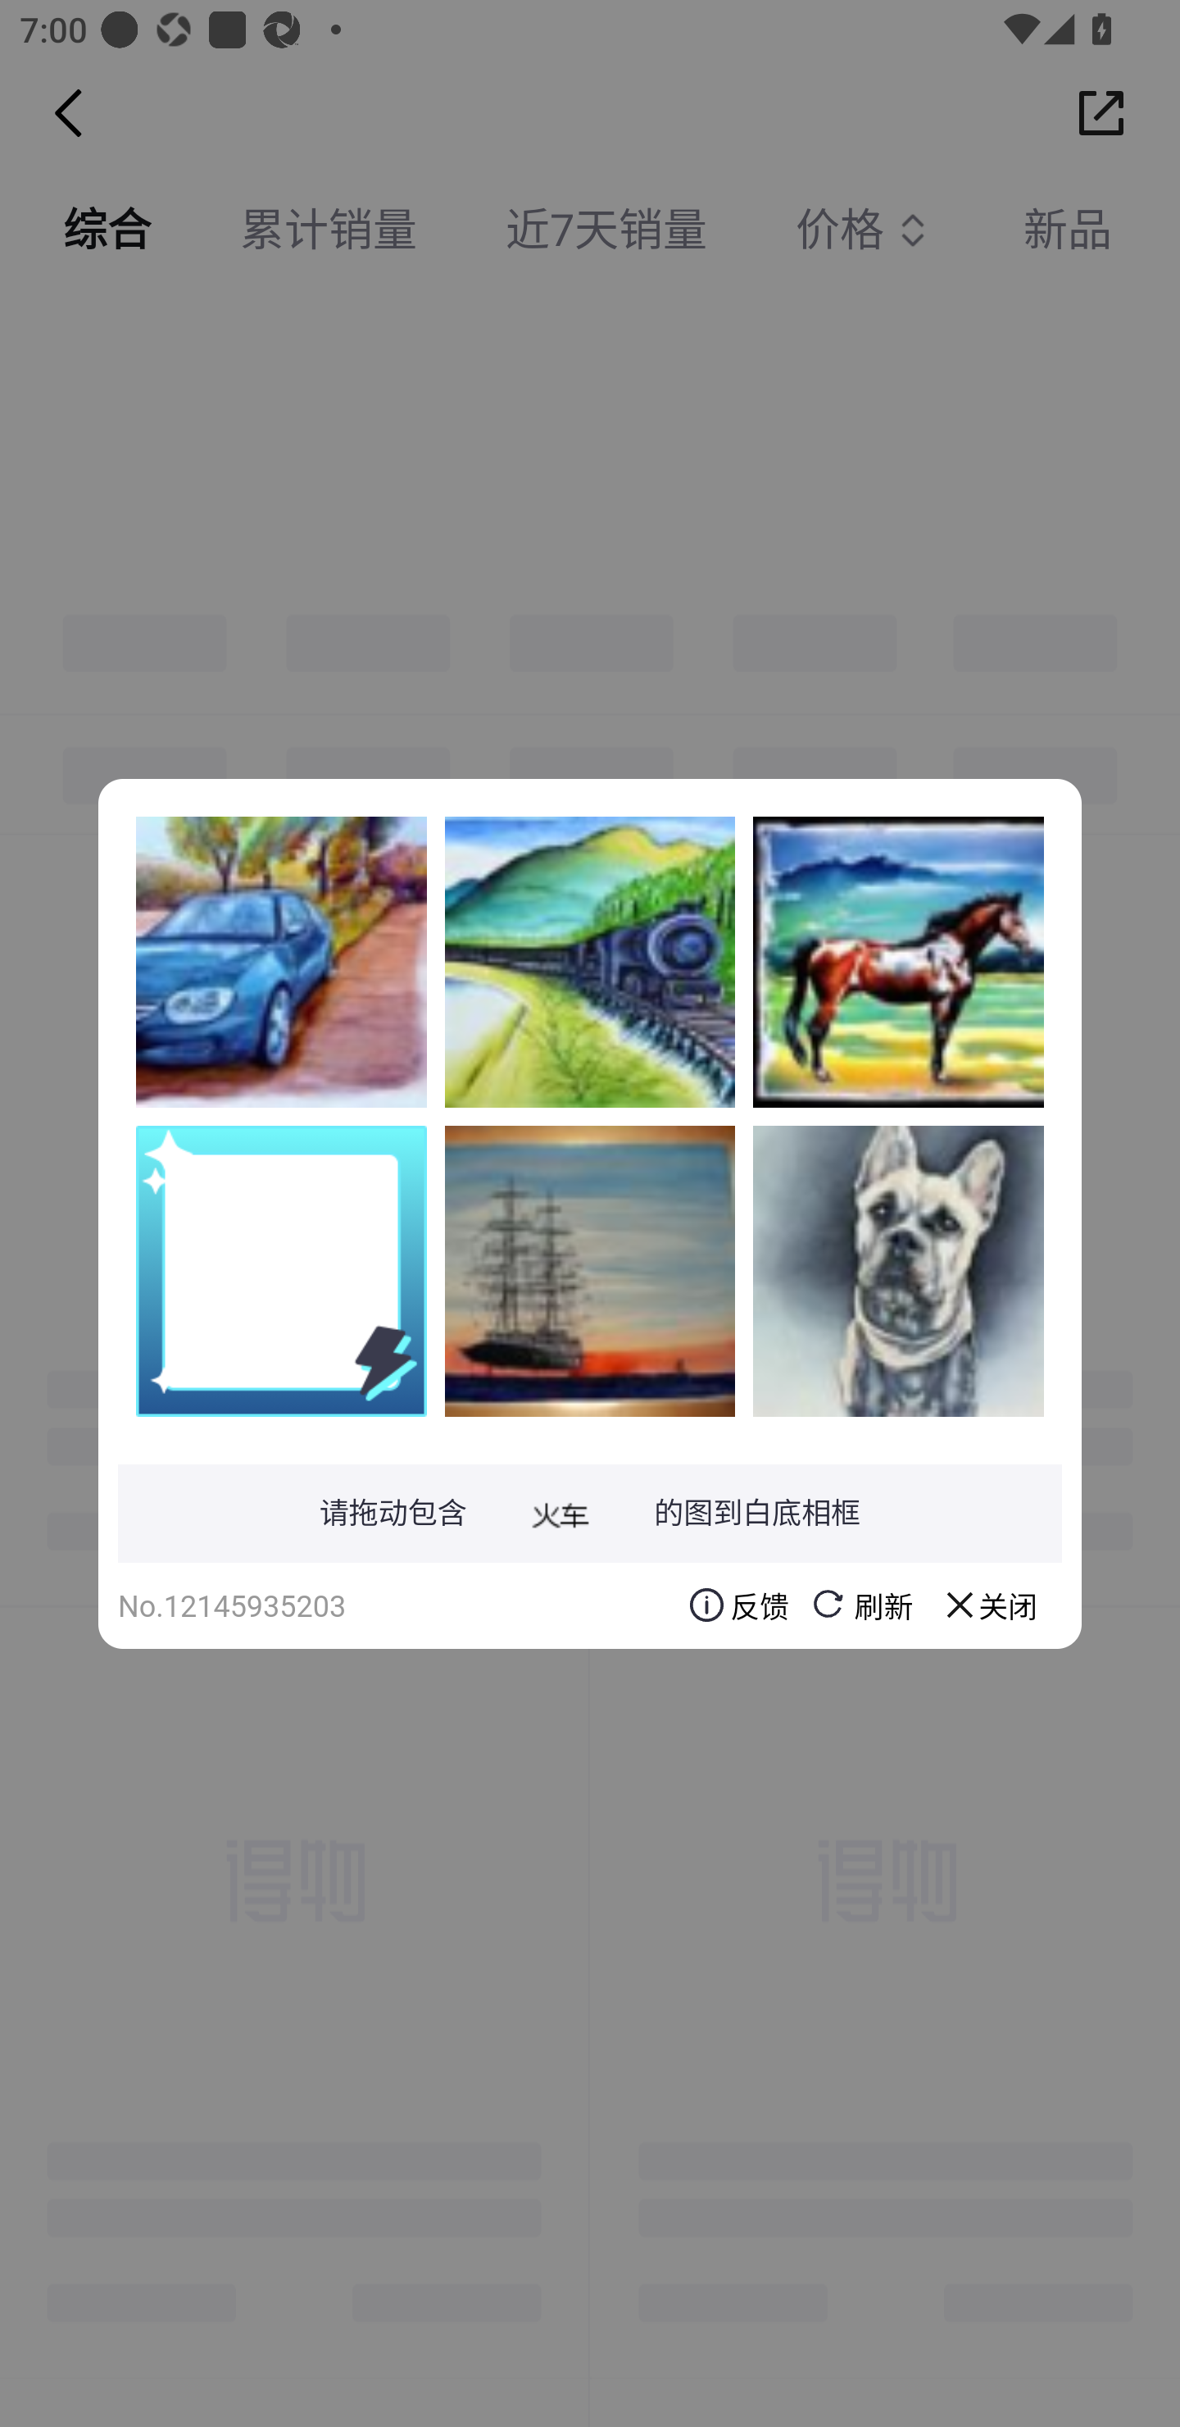  Describe the element at coordinates (898, 1270) in the screenshot. I see `RtvaBl5qwwz9pmeKxpzD` at that location.